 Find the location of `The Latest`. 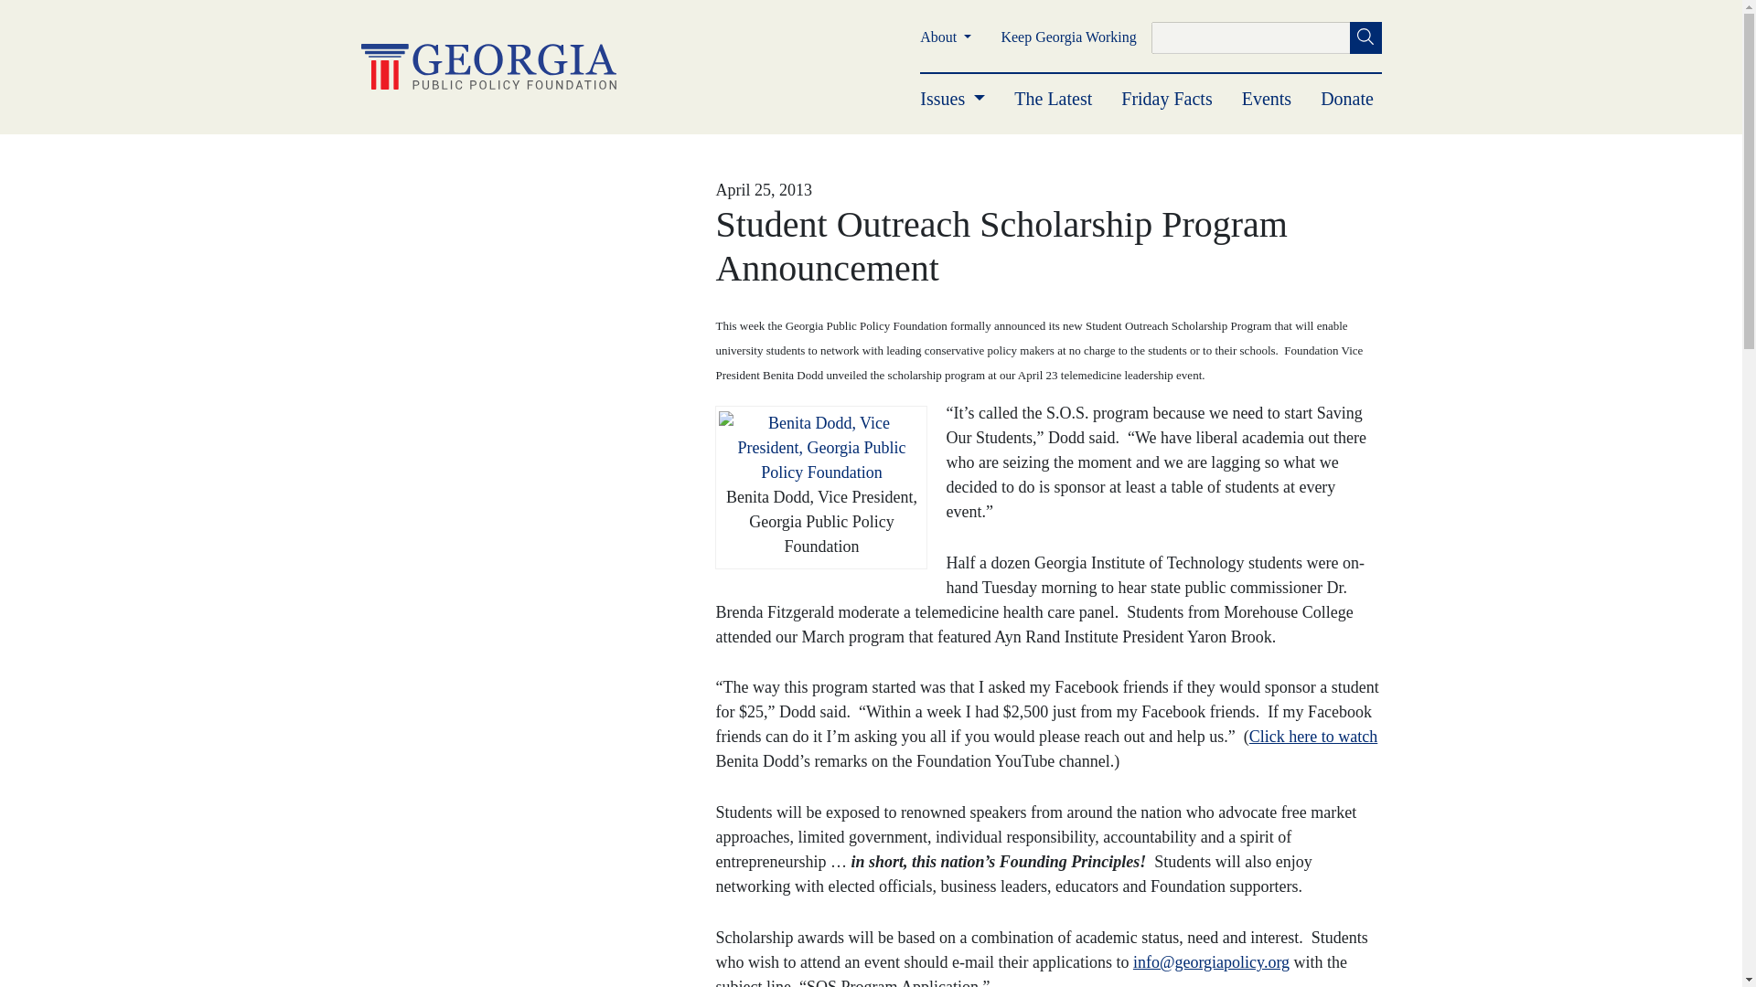

The Latest is located at coordinates (1054, 99).